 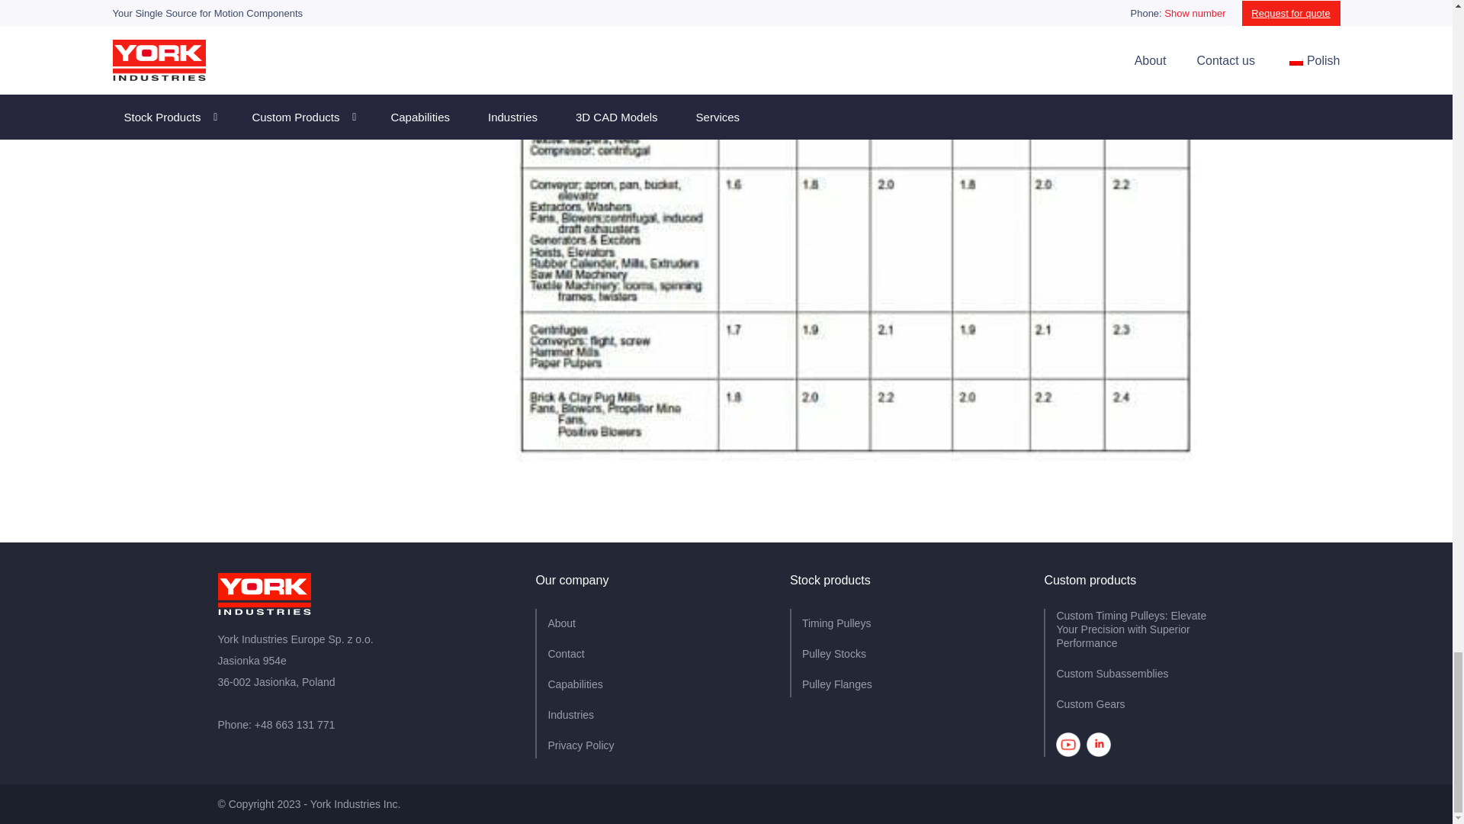 I want to click on Pulley Flanges, so click(x=837, y=684).